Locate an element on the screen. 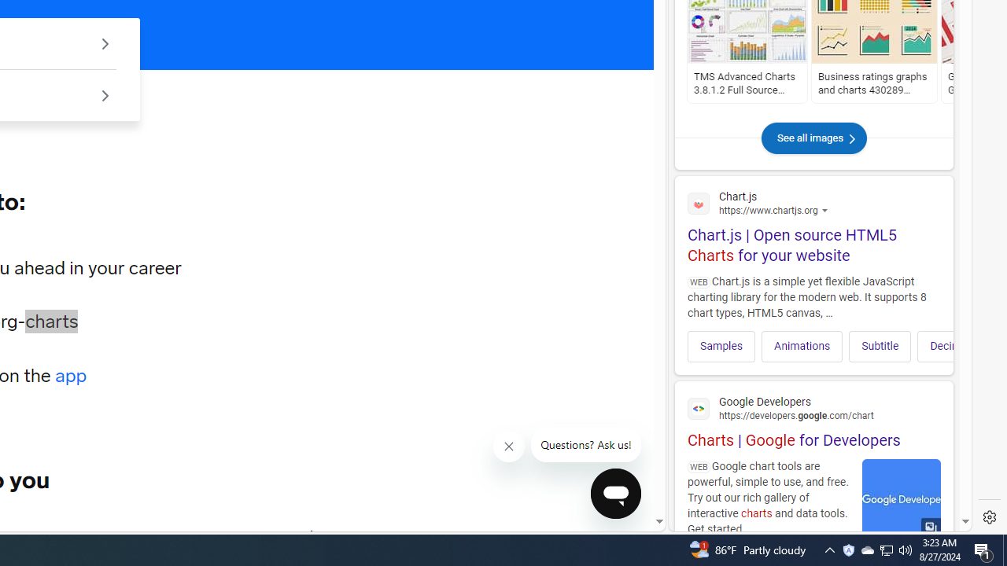 The height and width of the screenshot is (566, 1007). app is located at coordinates (71, 376).